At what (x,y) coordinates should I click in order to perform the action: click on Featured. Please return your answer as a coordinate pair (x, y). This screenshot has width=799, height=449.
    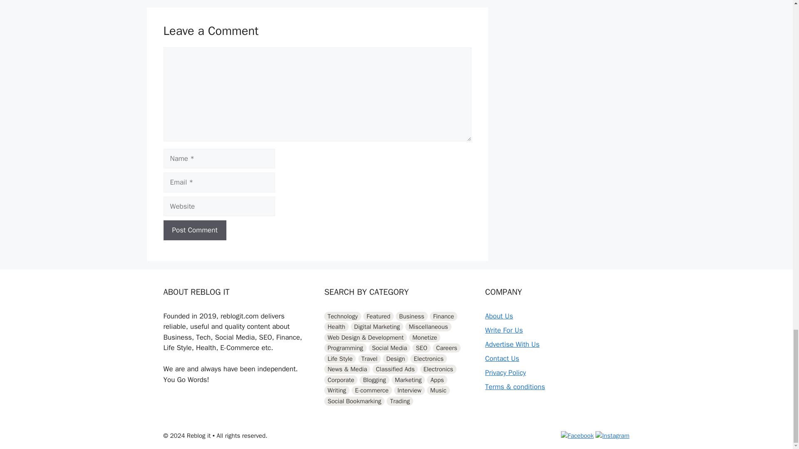
    Looking at the image, I should click on (379, 316).